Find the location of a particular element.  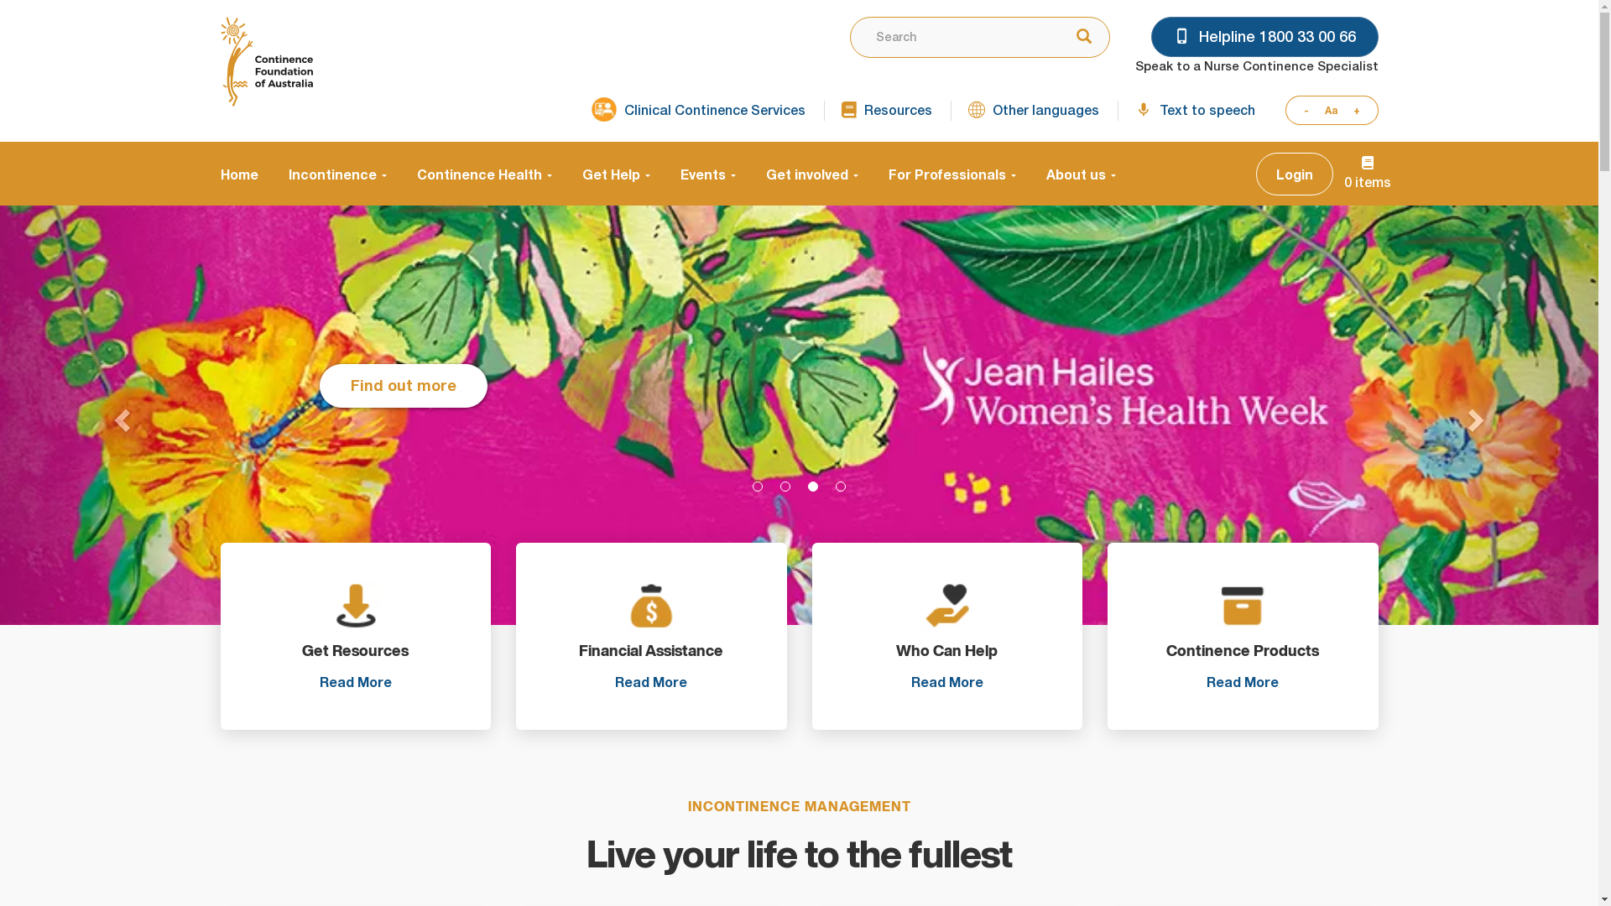

Aa is located at coordinates (1331, 111).